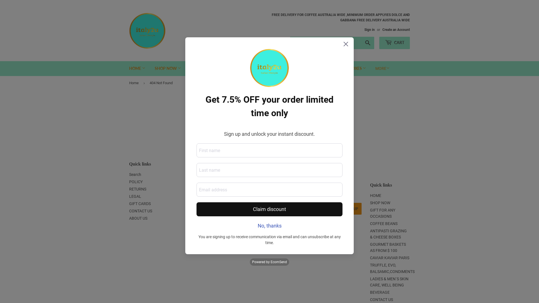 The height and width of the screenshot is (303, 539). What do you see at coordinates (388, 247) in the screenshot?
I see `GOURMET BASKETS AS FROM $ 100` at bounding box center [388, 247].